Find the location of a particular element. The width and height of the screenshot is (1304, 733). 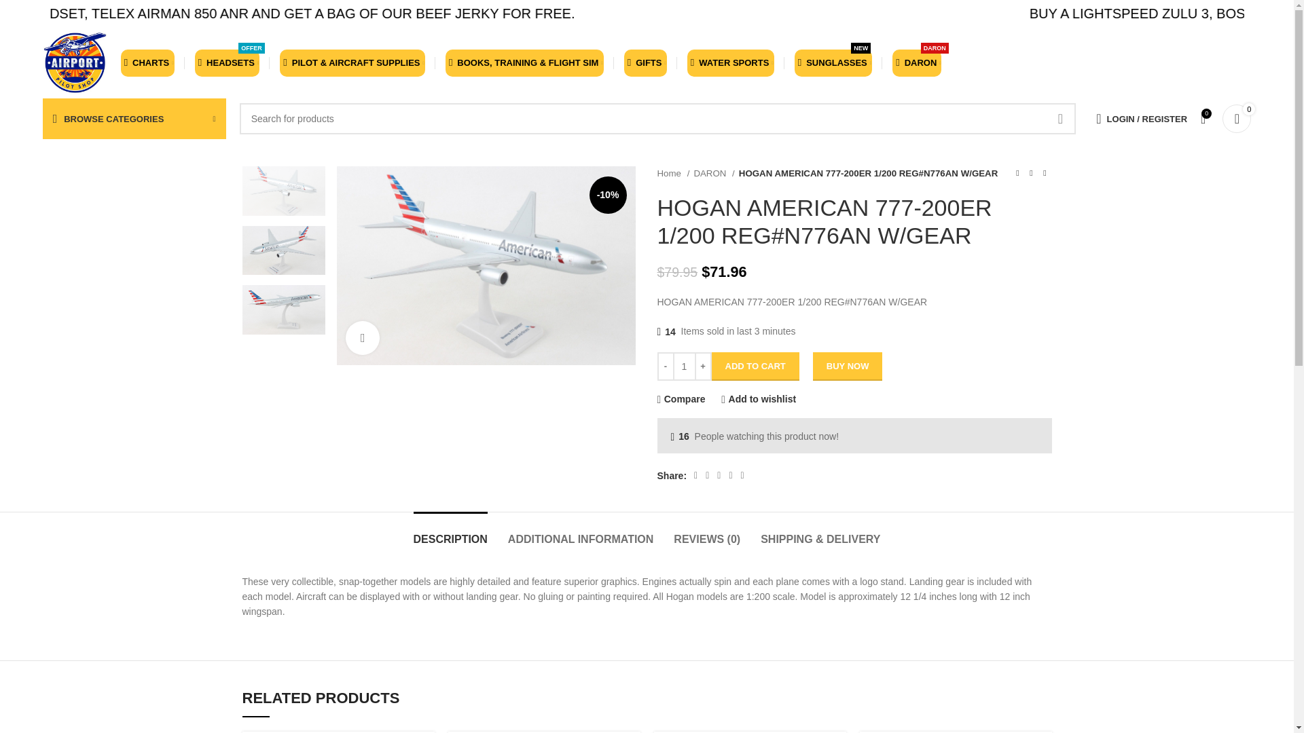

Search for products is located at coordinates (658, 118).